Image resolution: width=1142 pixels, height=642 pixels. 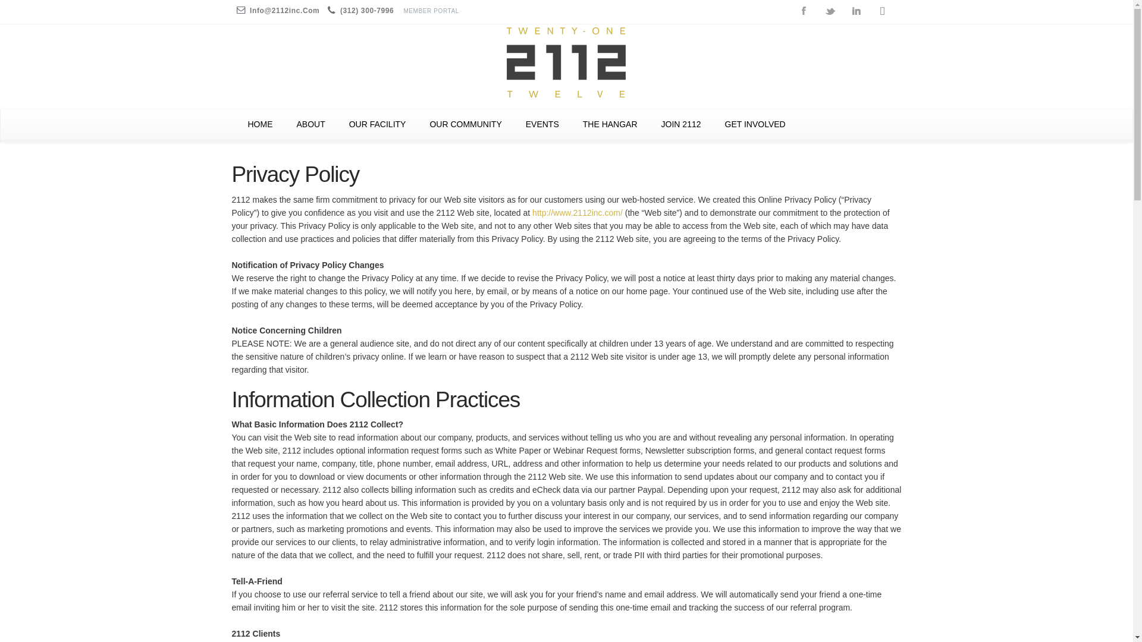 What do you see at coordinates (755, 124) in the screenshot?
I see `GET INVOLVED` at bounding box center [755, 124].